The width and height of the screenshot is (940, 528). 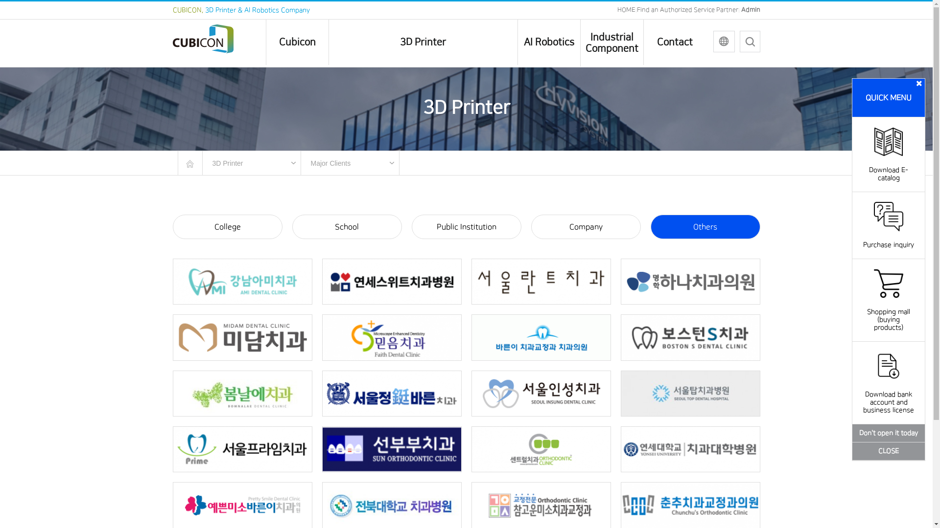 I want to click on Download bank account and business license, so click(x=889, y=395).